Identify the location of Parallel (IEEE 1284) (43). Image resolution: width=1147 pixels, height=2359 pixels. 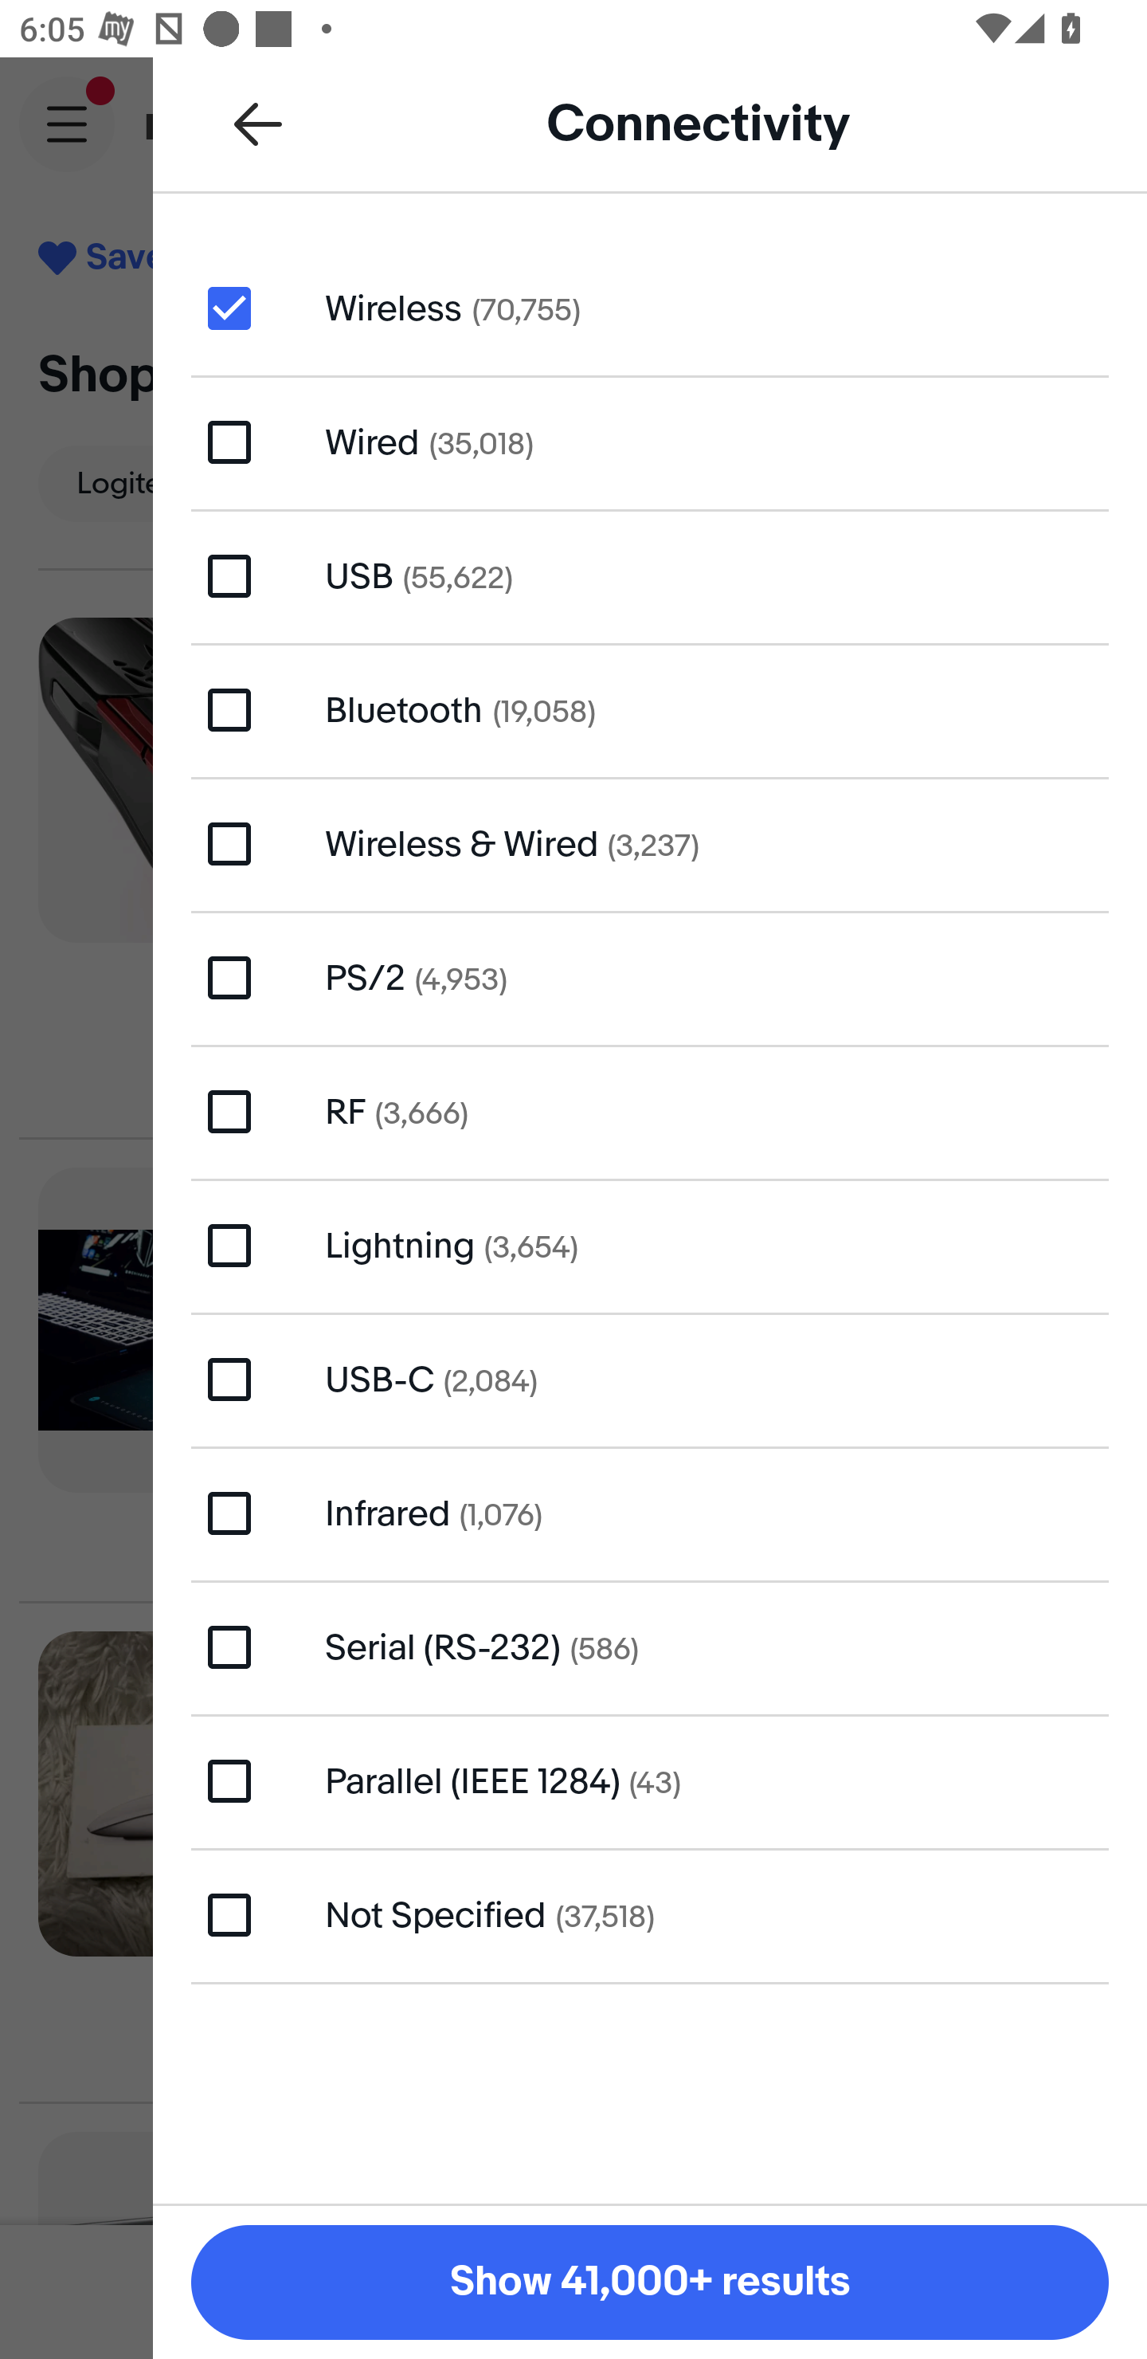
(650, 1780).